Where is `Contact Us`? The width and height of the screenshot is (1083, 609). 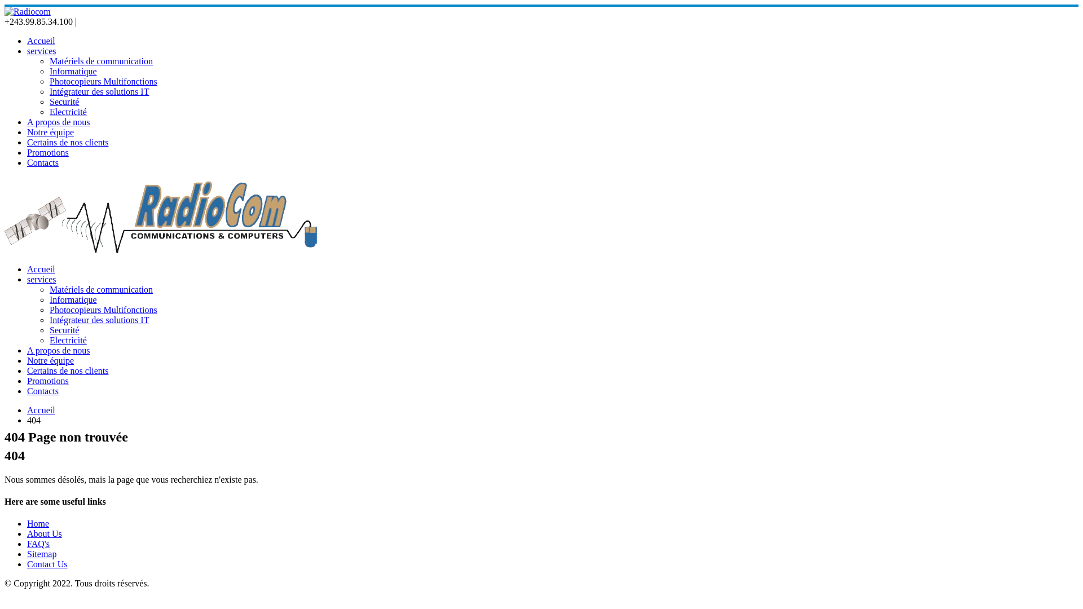
Contact Us is located at coordinates (47, 564).